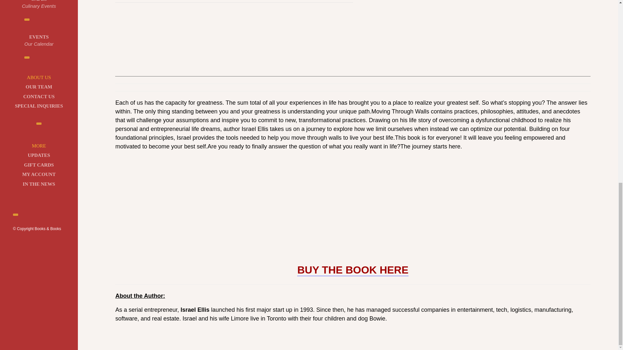  What do you see at coordinates (39, 97) in the screenshot?
I see `CONTACT US` at bounding box center [39, 97].